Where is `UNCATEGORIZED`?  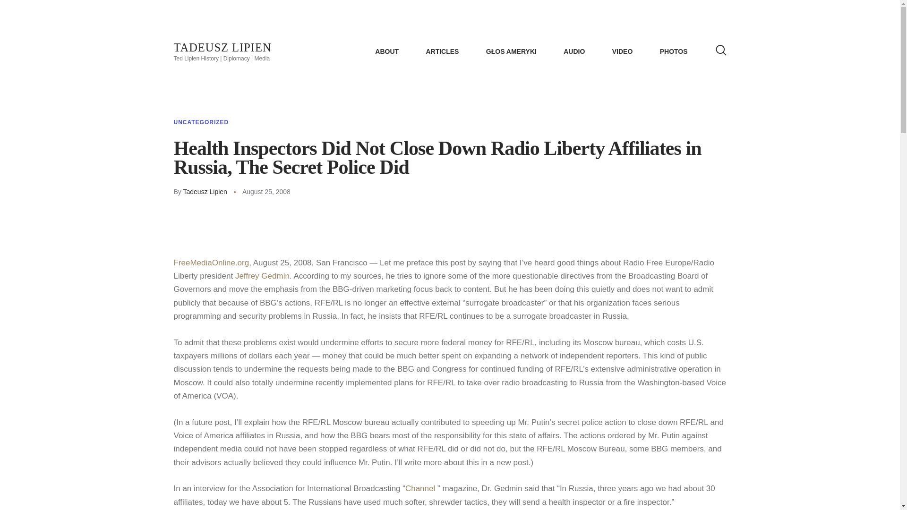
UNCATEGORIZED is located at coordinates (201, 122).